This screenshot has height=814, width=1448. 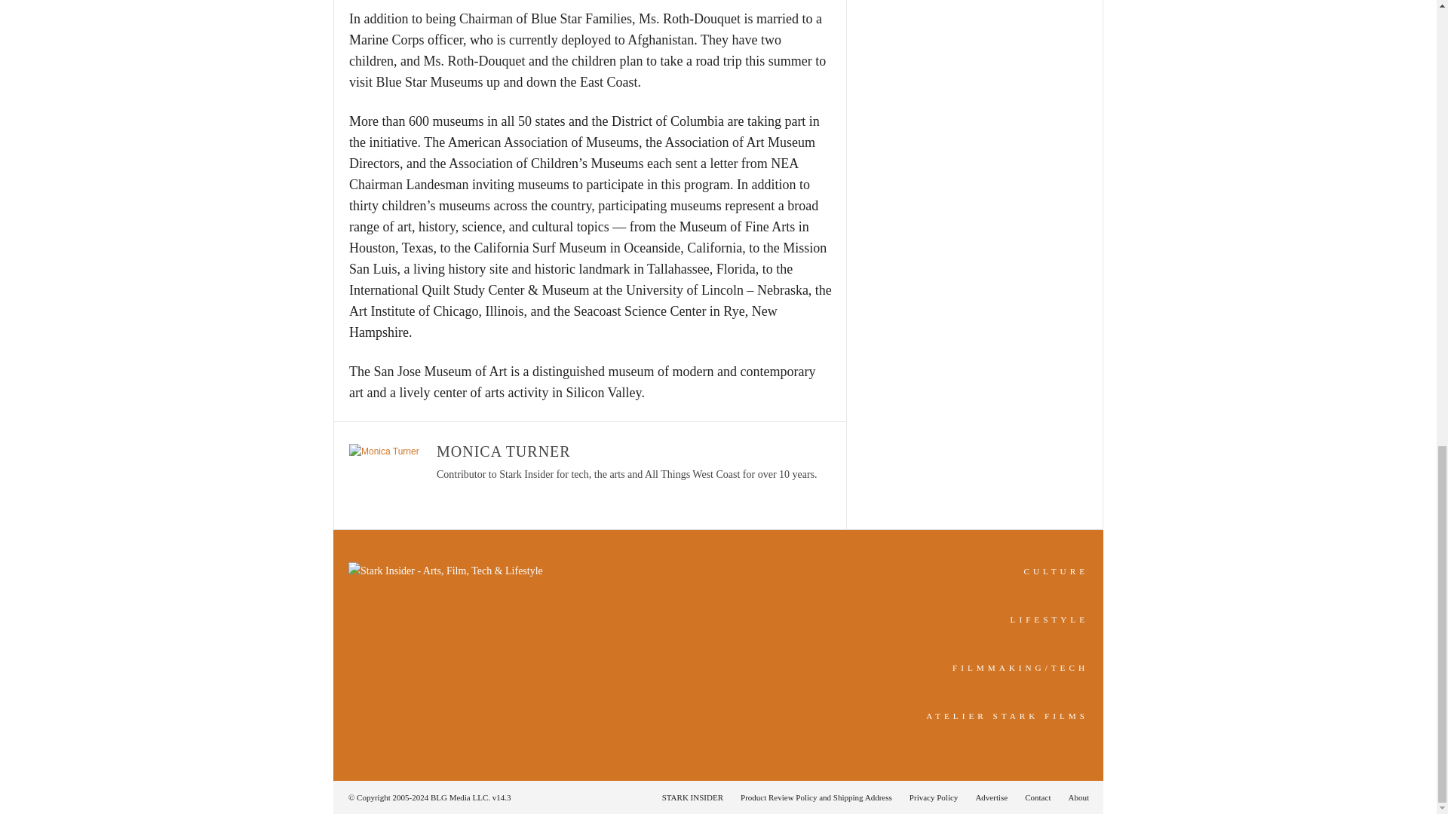 I want to click on Privacy Policy, so click(x=934, y=797).